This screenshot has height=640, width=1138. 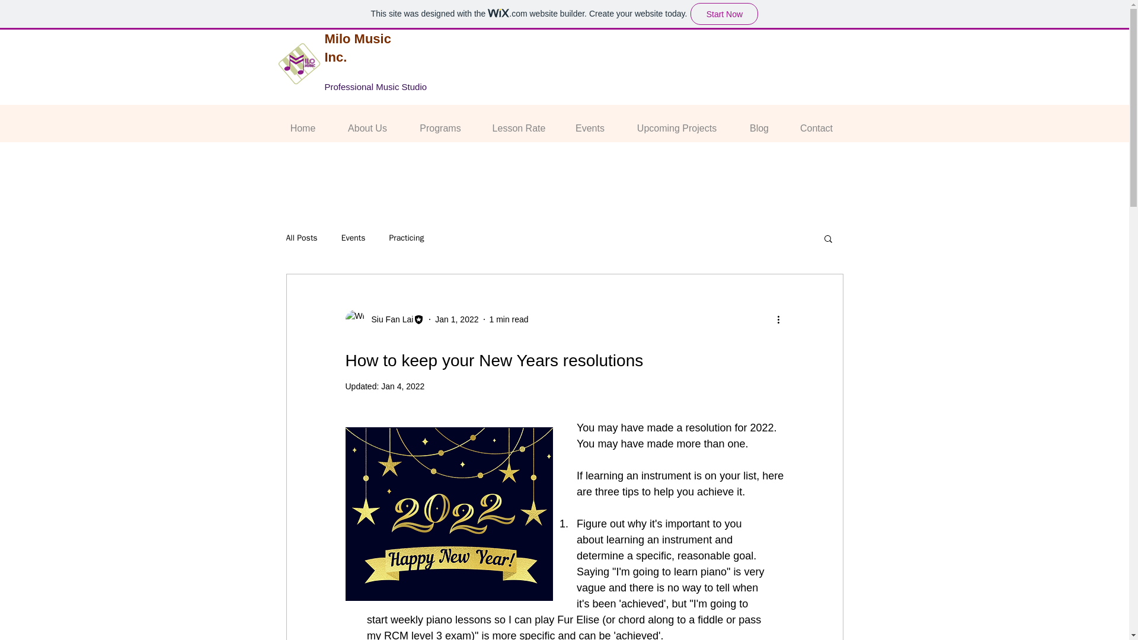 What do you see at coordinates (759, 123) in the screenshot?
I see `Blog` at bounding box center [759, 123].